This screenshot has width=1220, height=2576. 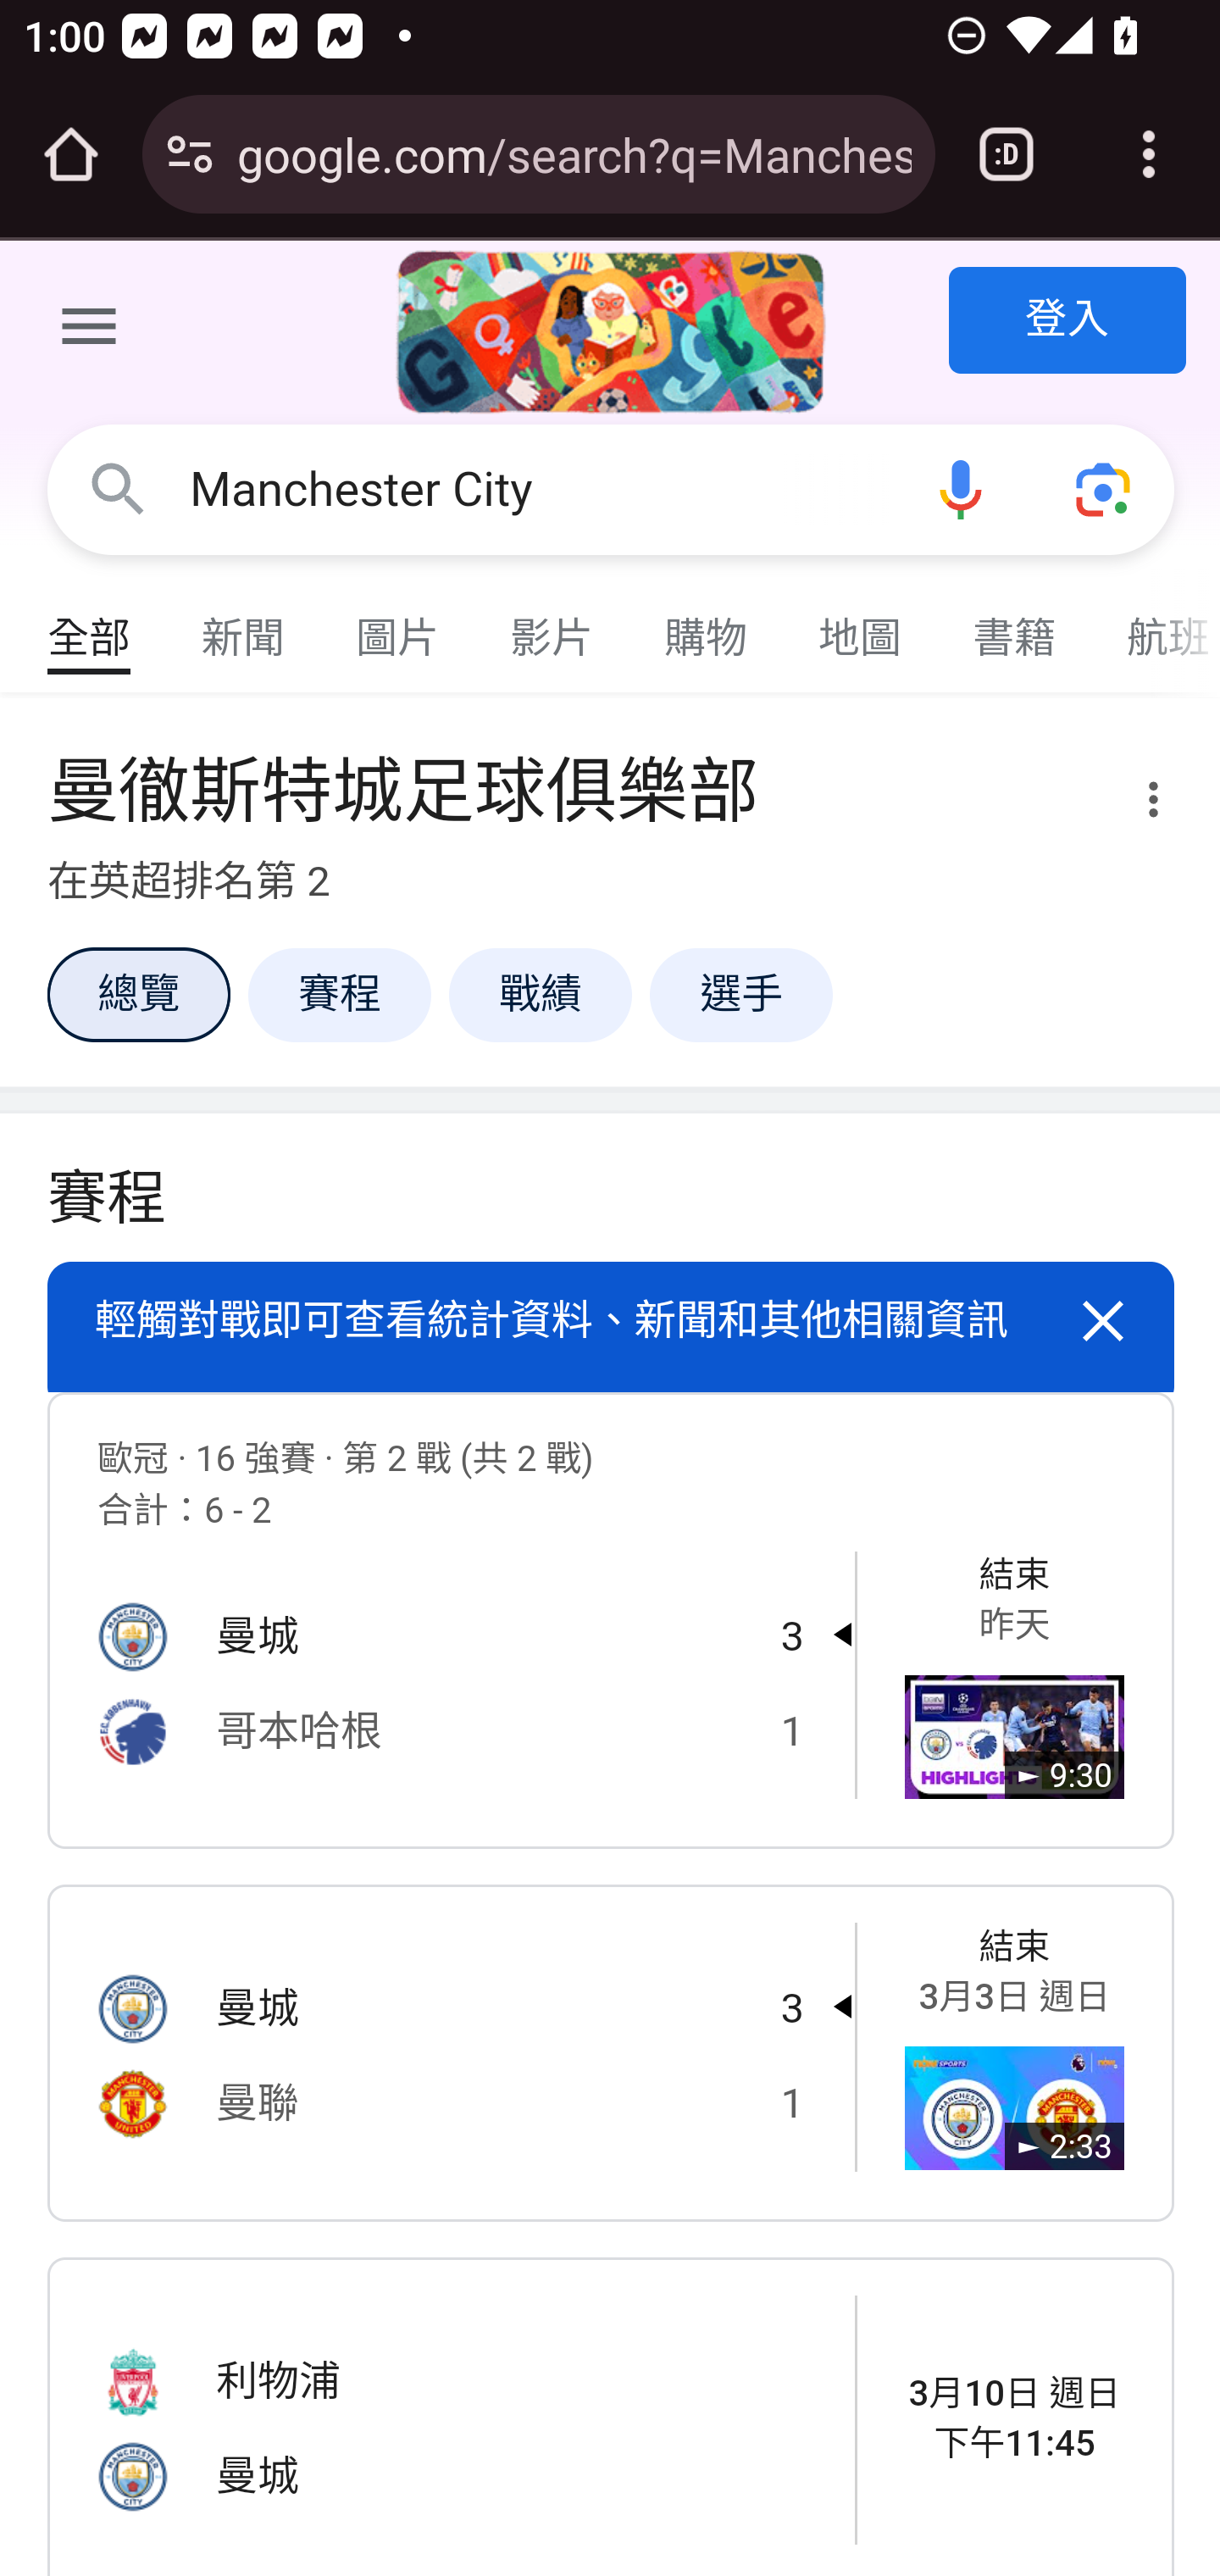 What do you see at coordinates (71, 154) in the screenshot?
I see `Open the home page` at bounding box center [71, 154].